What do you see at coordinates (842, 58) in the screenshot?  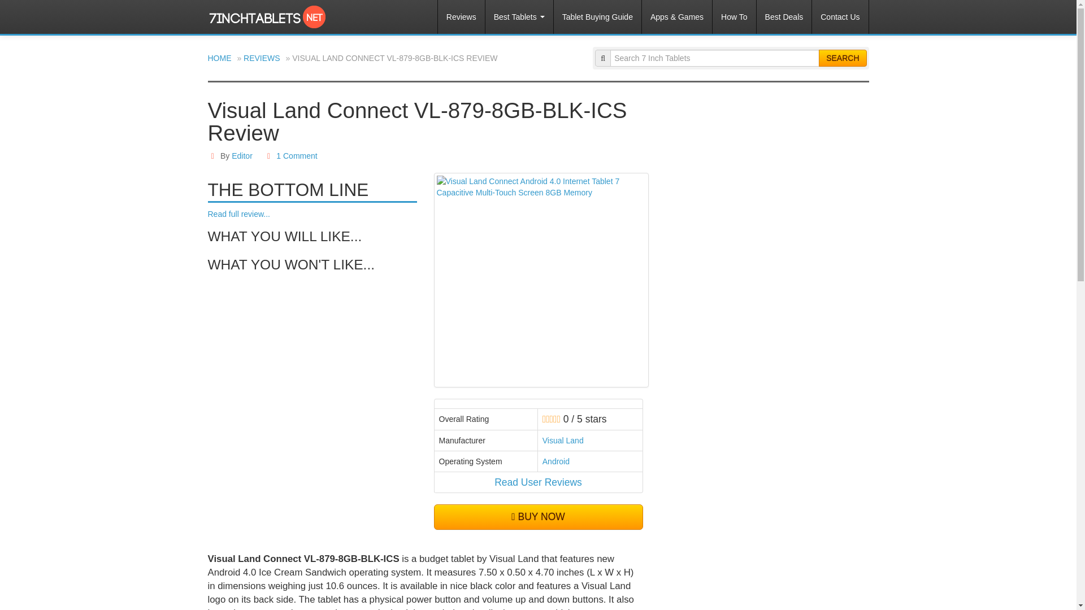 I see `Search` at bounding box center [842, 58].